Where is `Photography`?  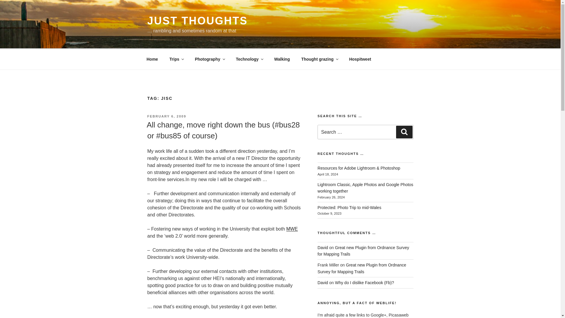 Photography is located at coordinates (210, 59).